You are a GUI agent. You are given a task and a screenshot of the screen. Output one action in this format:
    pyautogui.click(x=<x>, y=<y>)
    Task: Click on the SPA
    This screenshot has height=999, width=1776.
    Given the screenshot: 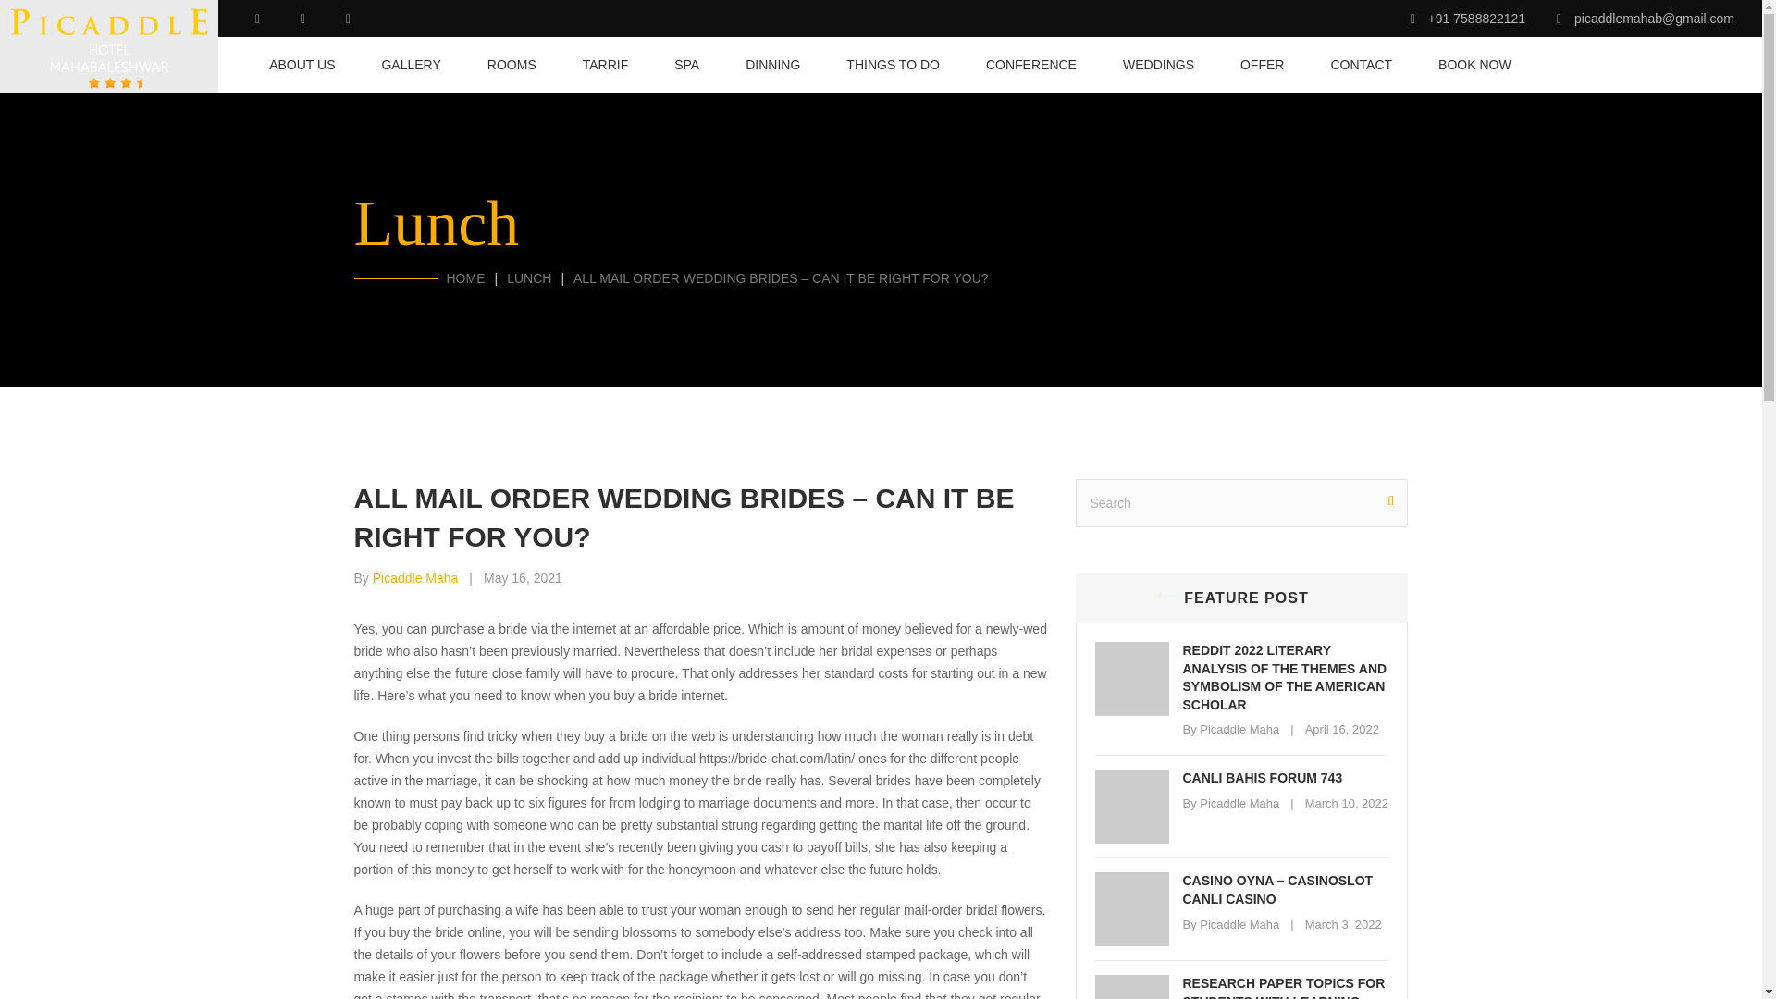 What is the action you would take?
    pyautogui.click(x=686, y=65)
    